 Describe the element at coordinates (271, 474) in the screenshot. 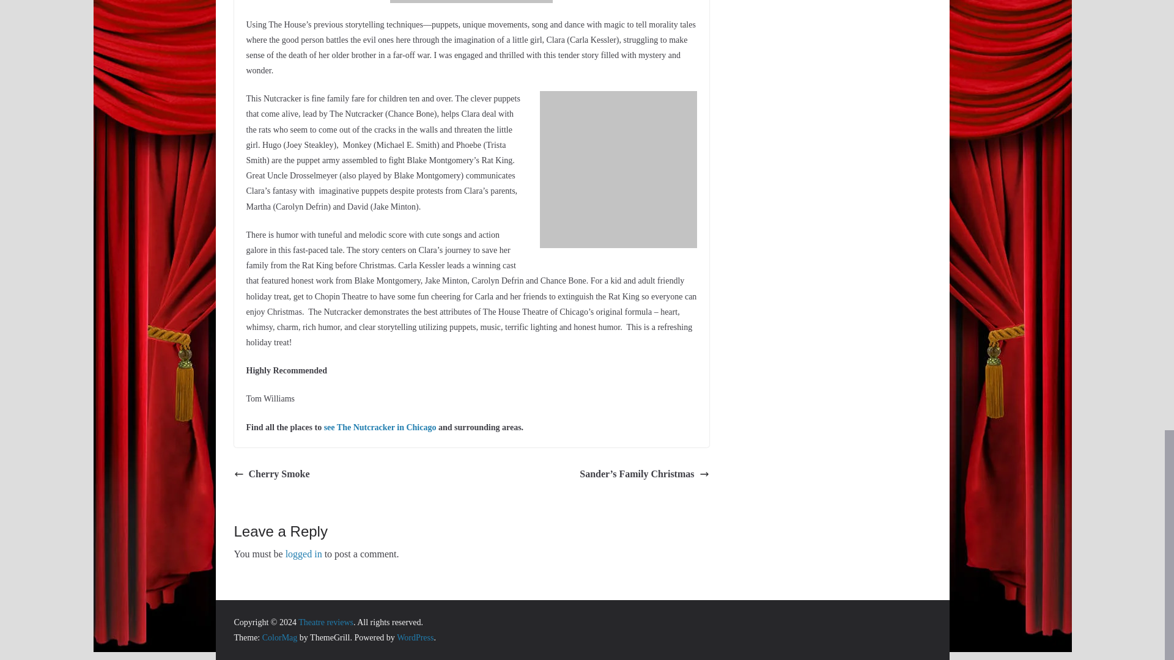

I see `Cherry Smoke` at that location.